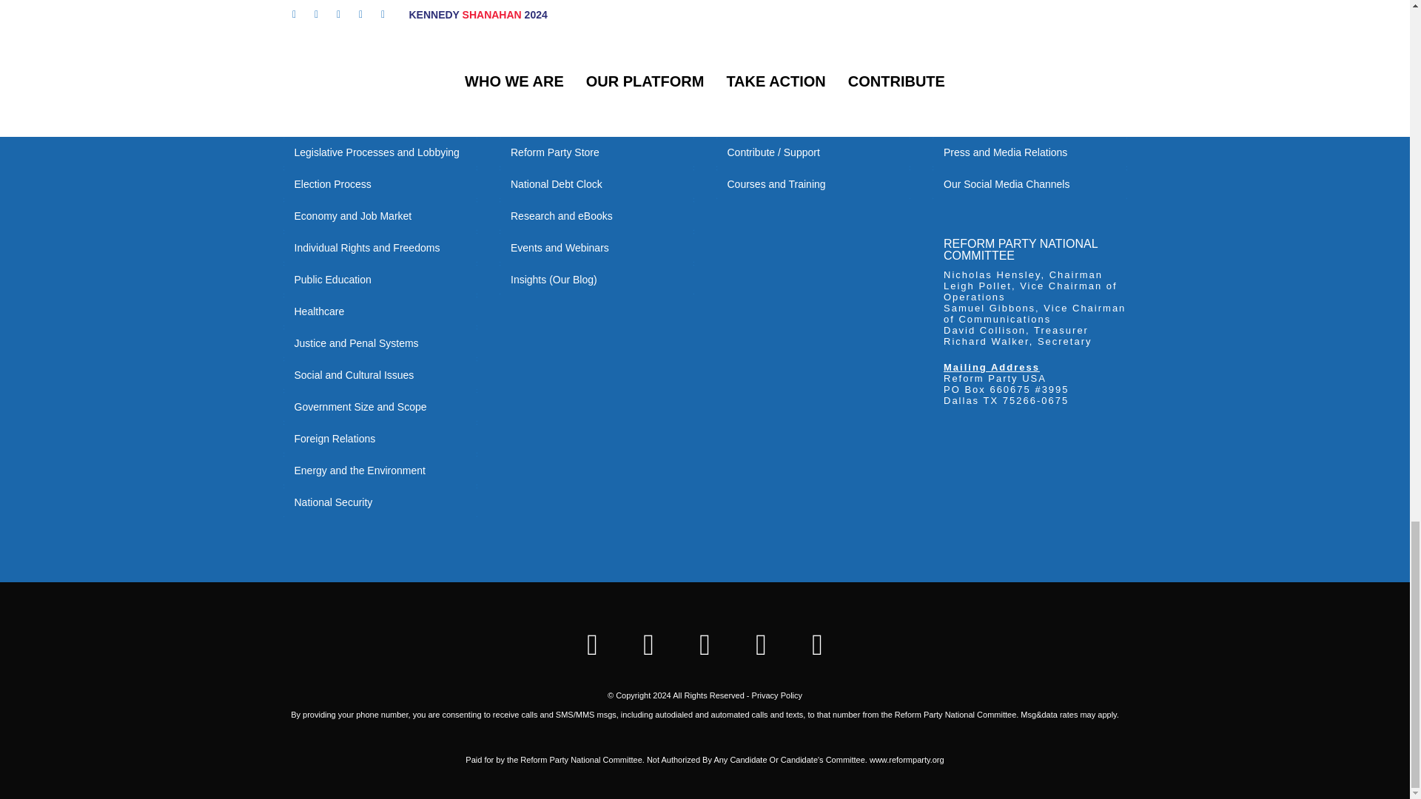 This screenshot has width=1421, height=799. What do you see at coordinates (380, 280) in the screenshot?
I see `Public Education` at bounding box center [380, 280].